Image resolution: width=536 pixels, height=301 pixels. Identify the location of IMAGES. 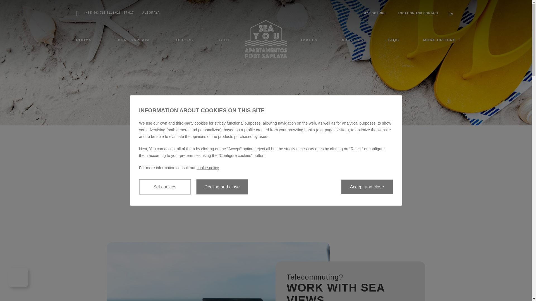
(309, 40).